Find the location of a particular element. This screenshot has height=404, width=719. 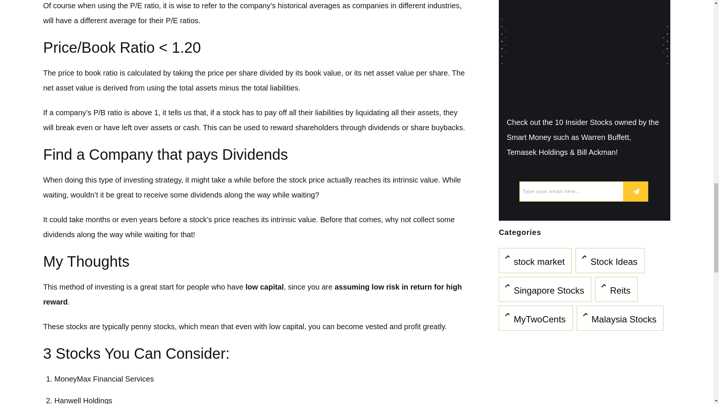

10 Insider Stocks Final is located at coordinates (584, 53).